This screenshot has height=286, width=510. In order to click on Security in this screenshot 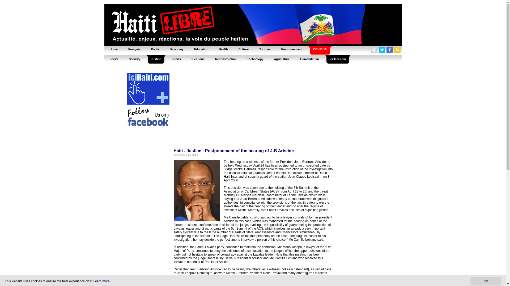, I will do `click(134, 59)`.